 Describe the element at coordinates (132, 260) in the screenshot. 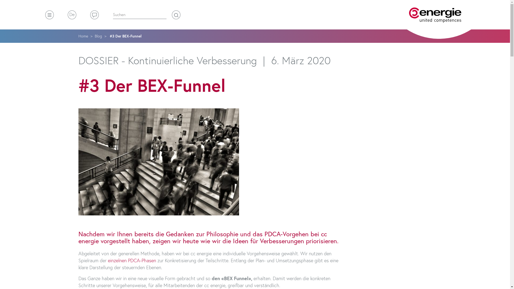

I see `einzelnen PDCA-Phasen` at that location.